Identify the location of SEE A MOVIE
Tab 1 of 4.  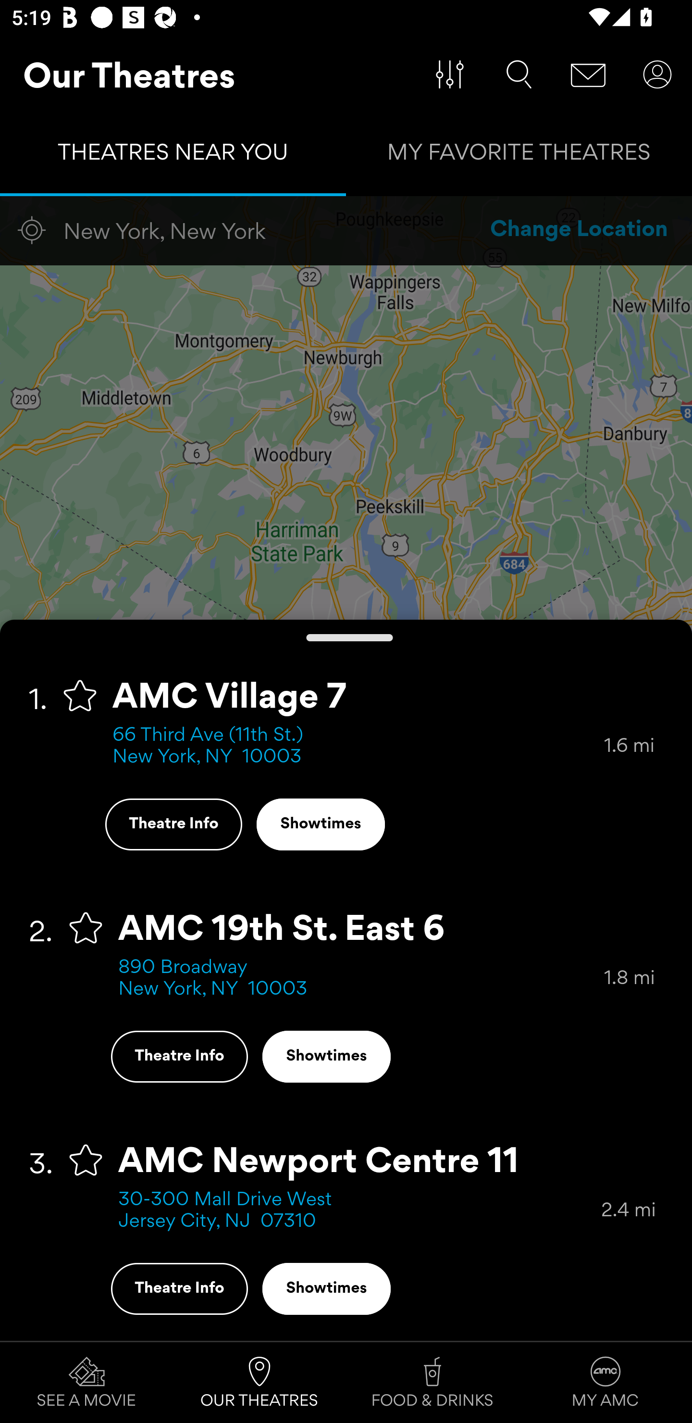
(86, 1383).